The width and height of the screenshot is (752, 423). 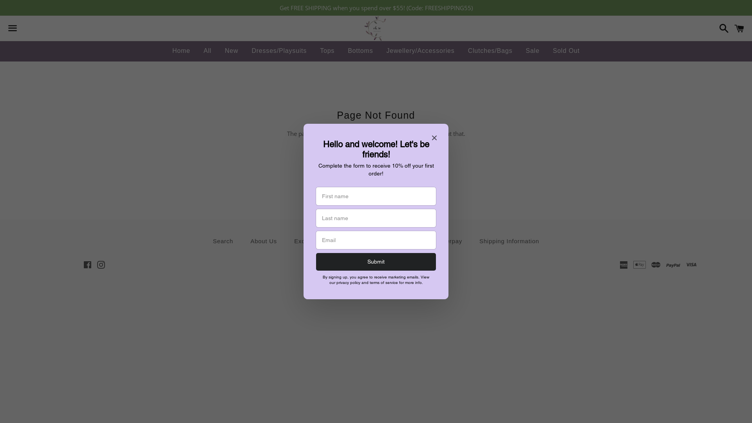 I want to click on Exchanges and Returns, so click(x=329, y=241).